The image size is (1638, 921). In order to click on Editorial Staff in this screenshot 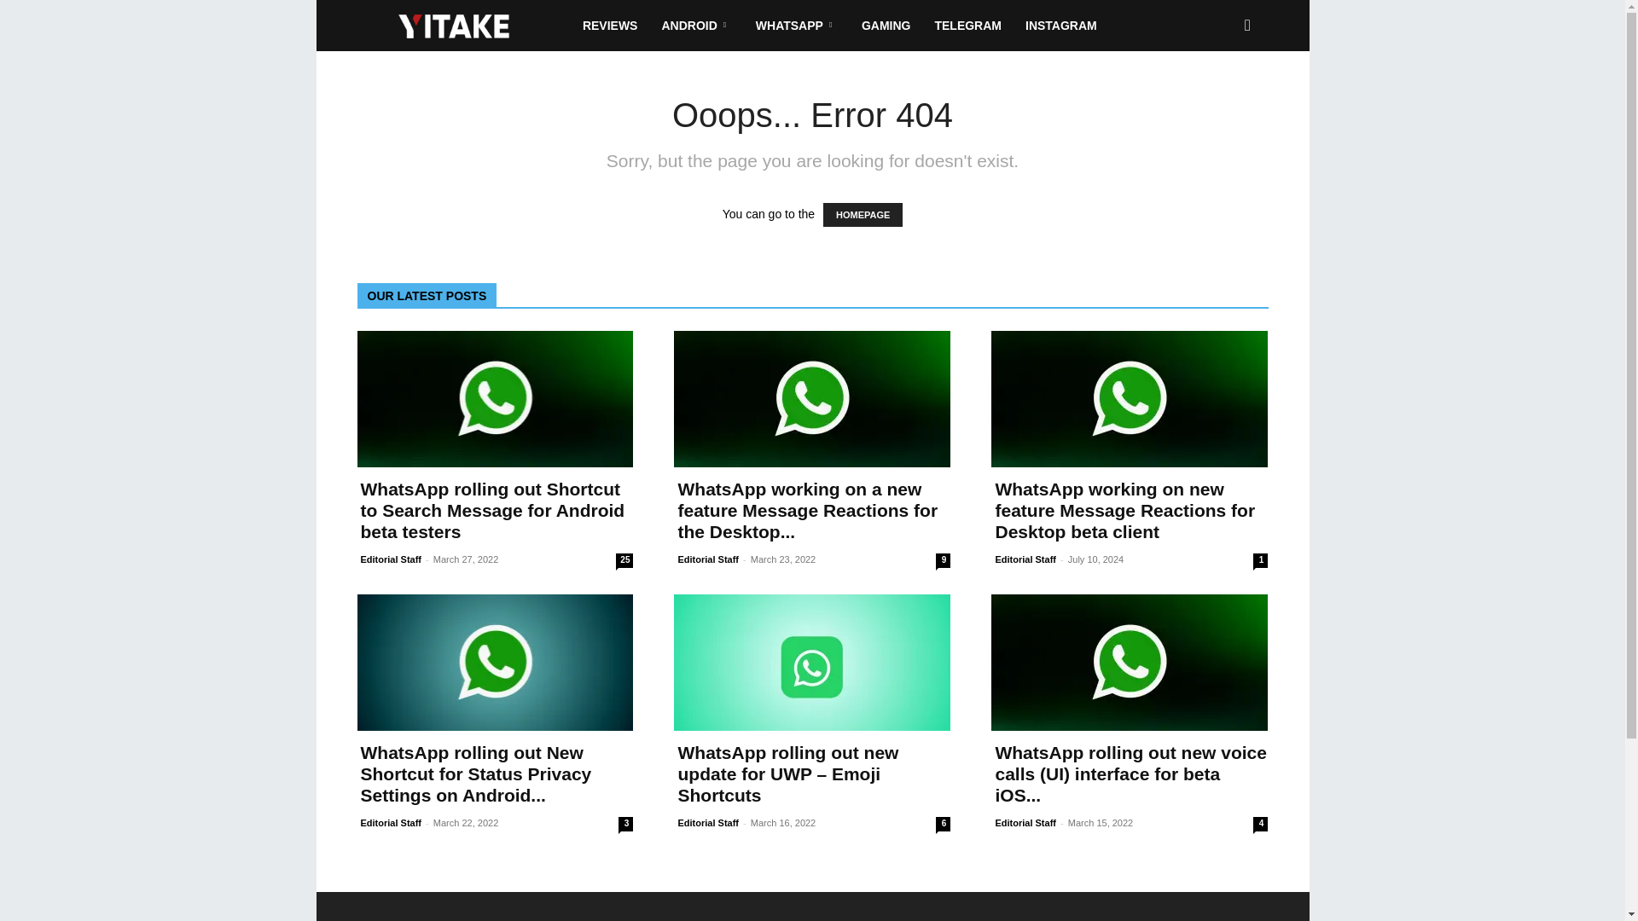, I will do `click(391, 559)`.